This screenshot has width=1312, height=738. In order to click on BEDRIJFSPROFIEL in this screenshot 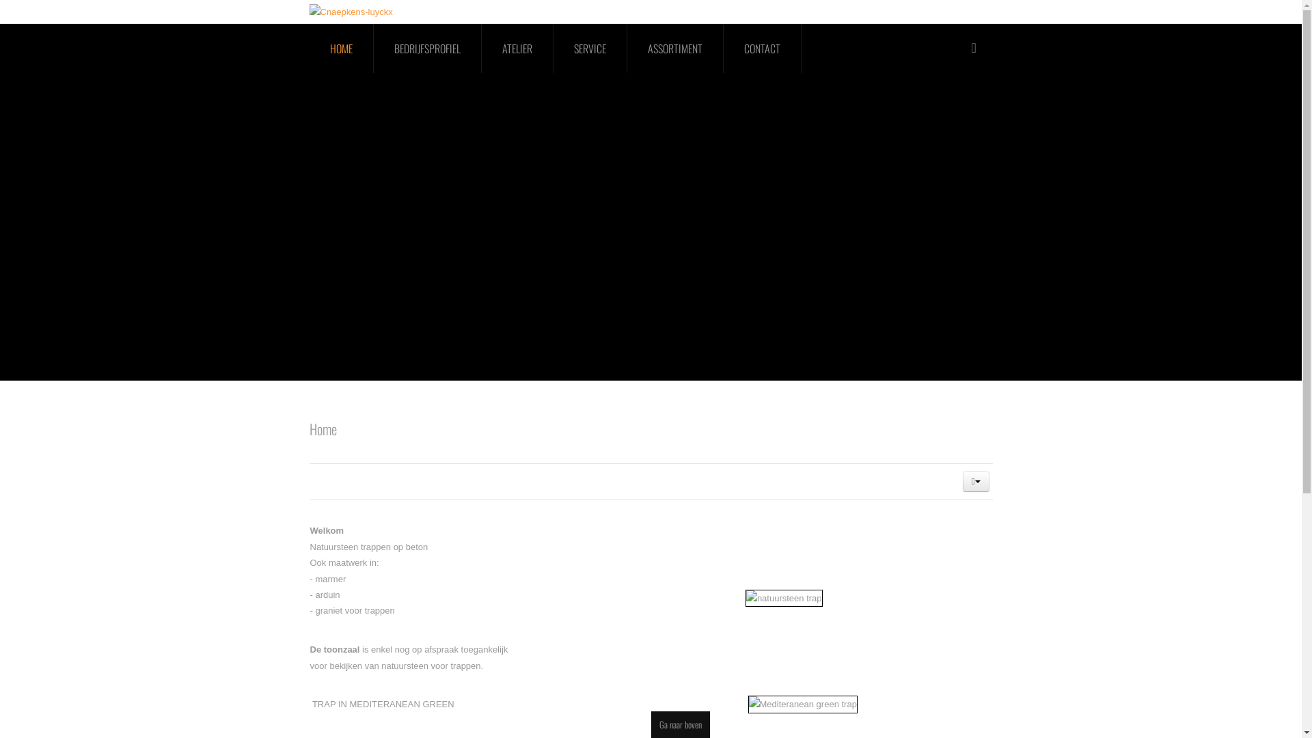, I will do `click(427, 49)`.